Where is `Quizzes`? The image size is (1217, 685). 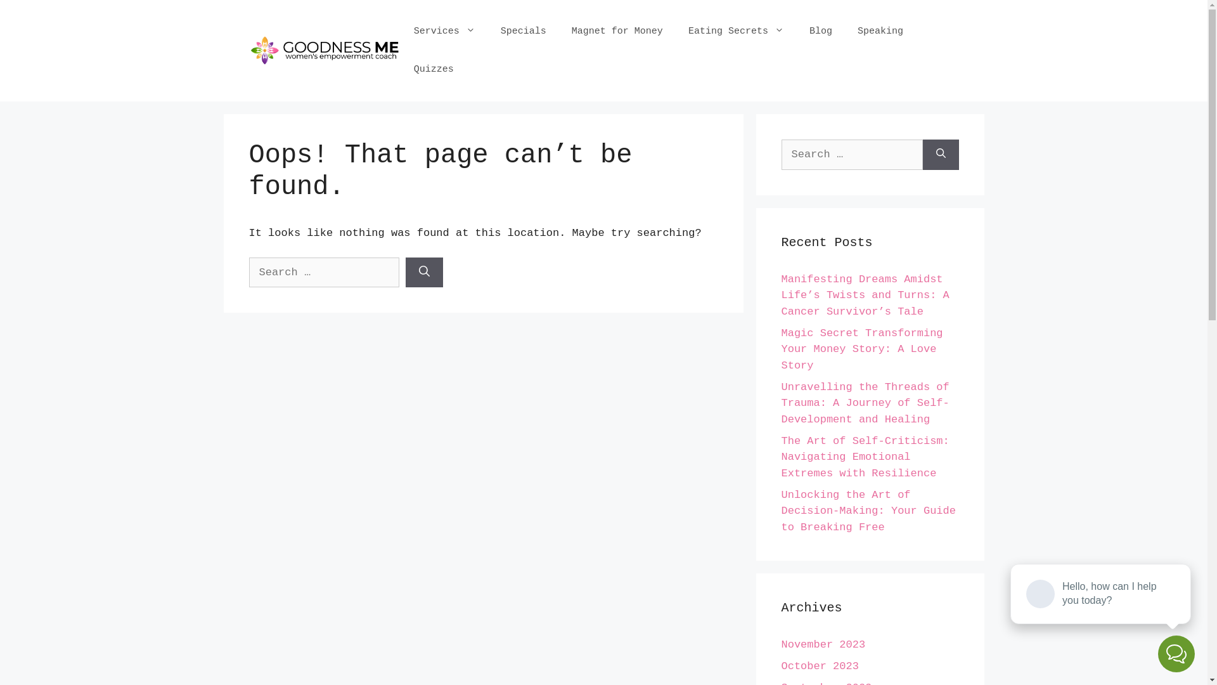 Quizzes is located at coordinates (434, 70).